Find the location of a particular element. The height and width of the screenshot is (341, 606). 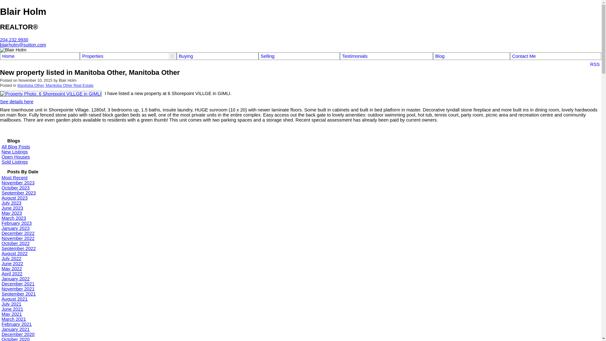

December 2022 is located at coordinates (18, 233).